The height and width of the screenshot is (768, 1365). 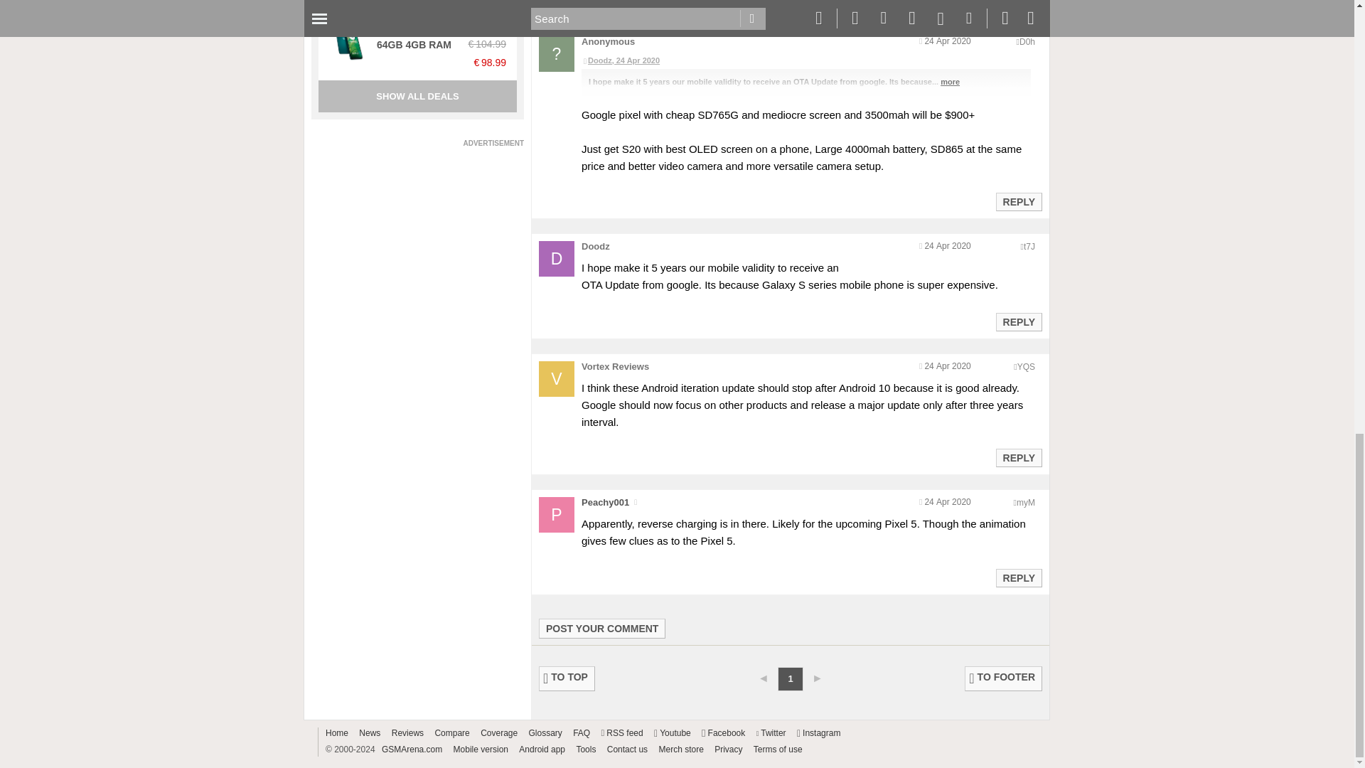 I want to click on Encoded anonymized location, so click(x=1025, y=366).